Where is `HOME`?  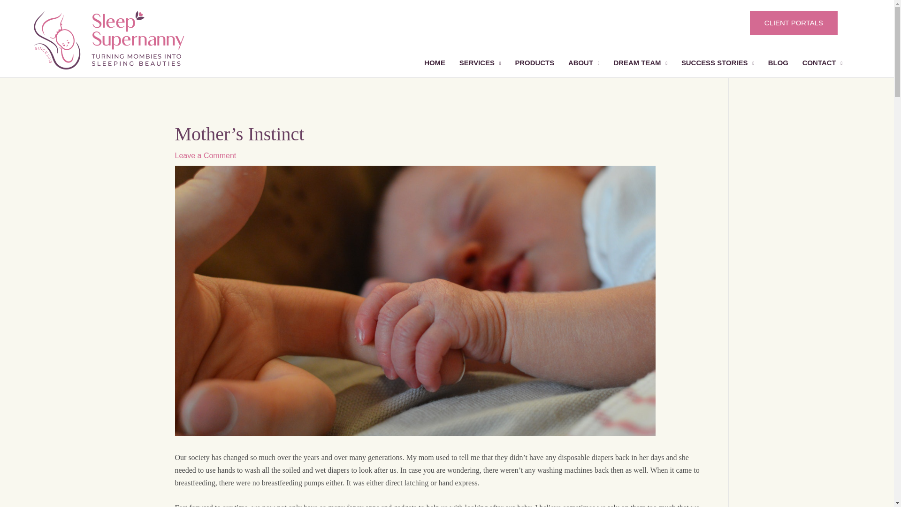
HOME is located at coordinates (435, 63).